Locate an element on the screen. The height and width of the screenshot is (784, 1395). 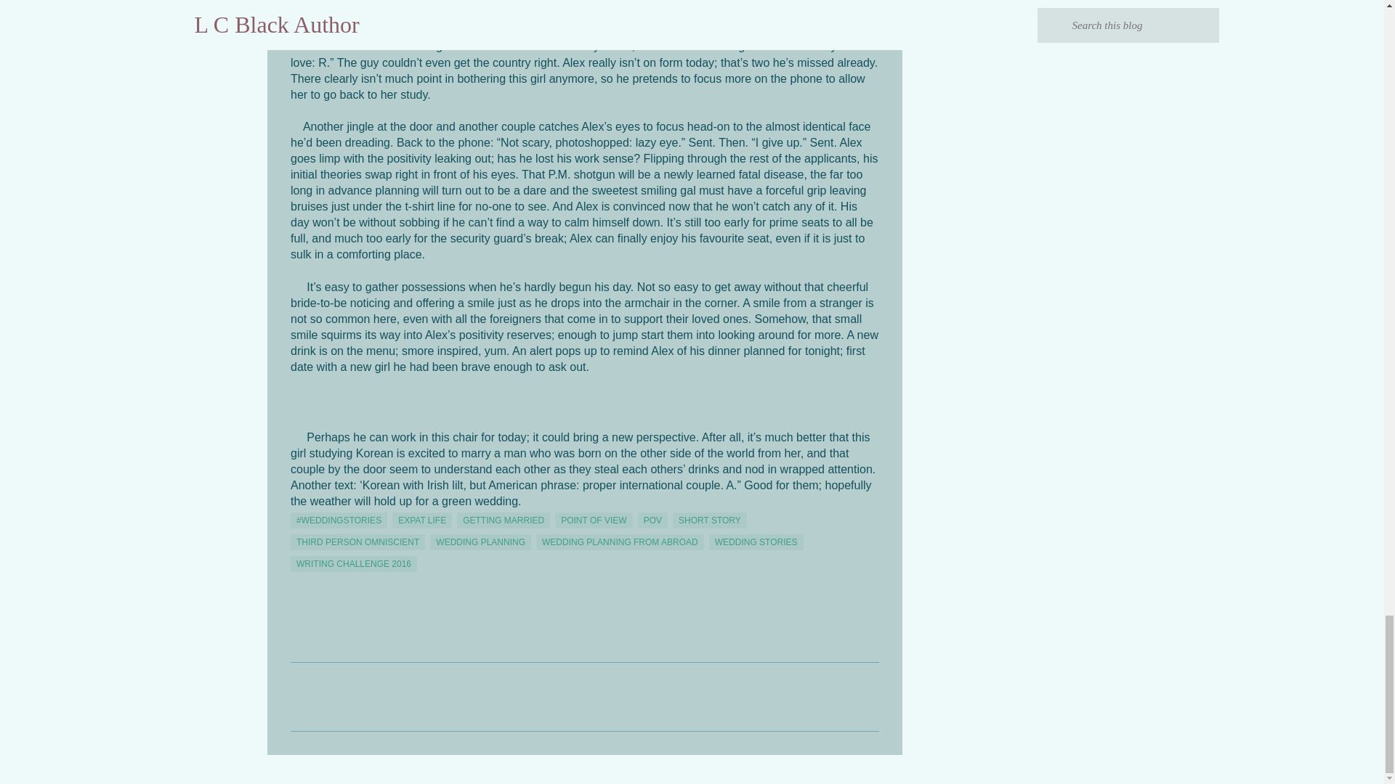
POINT OF VIEW is located at coordinates (593, 520).